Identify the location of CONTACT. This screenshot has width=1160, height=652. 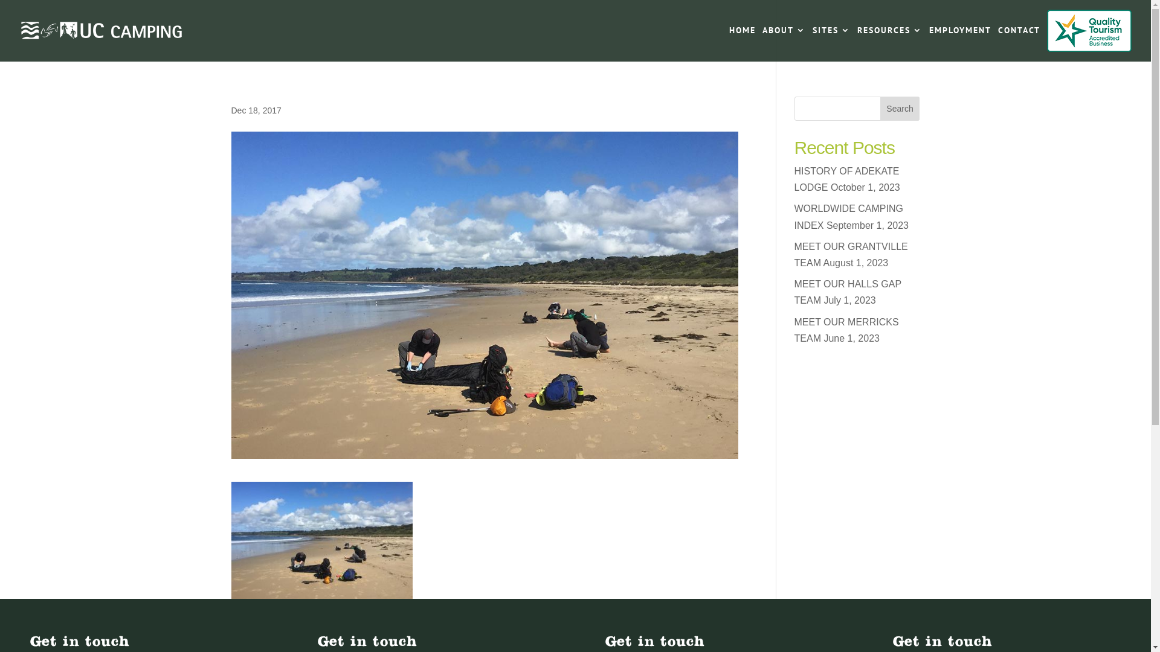
(1019, 34).